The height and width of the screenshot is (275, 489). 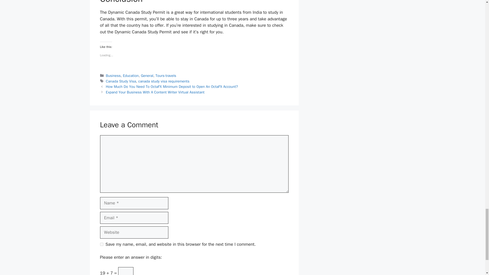 I want to click on Tours-travels, so click(x=166, y=75).